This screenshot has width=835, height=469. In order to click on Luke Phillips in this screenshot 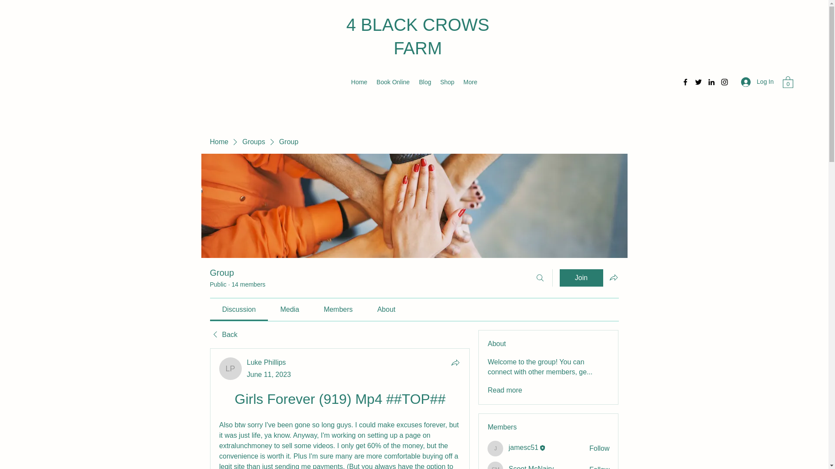, I will do `click(267, 362)`.